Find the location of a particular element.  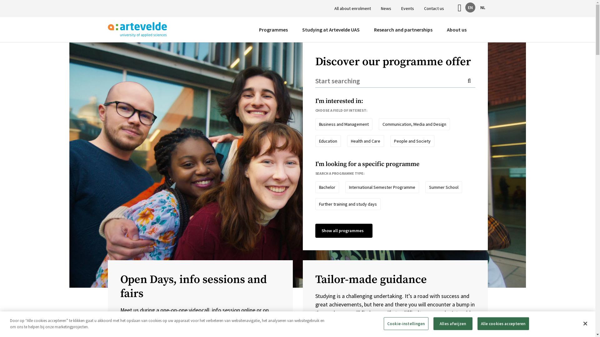

Alle cookies accepteren is located at coordinates (503, 324).